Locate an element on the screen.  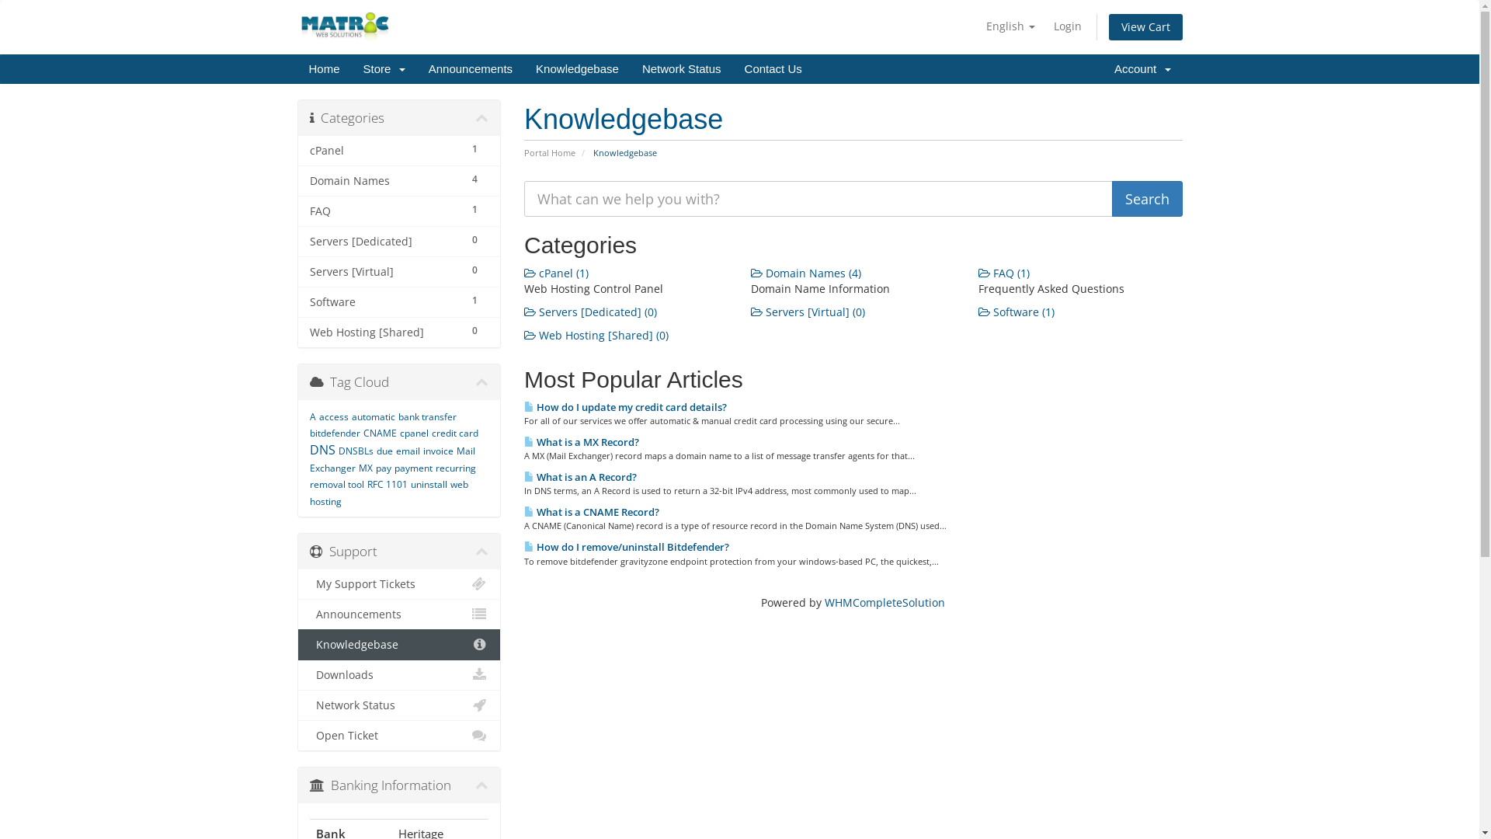
Store   is located at coordinates (384, 69).